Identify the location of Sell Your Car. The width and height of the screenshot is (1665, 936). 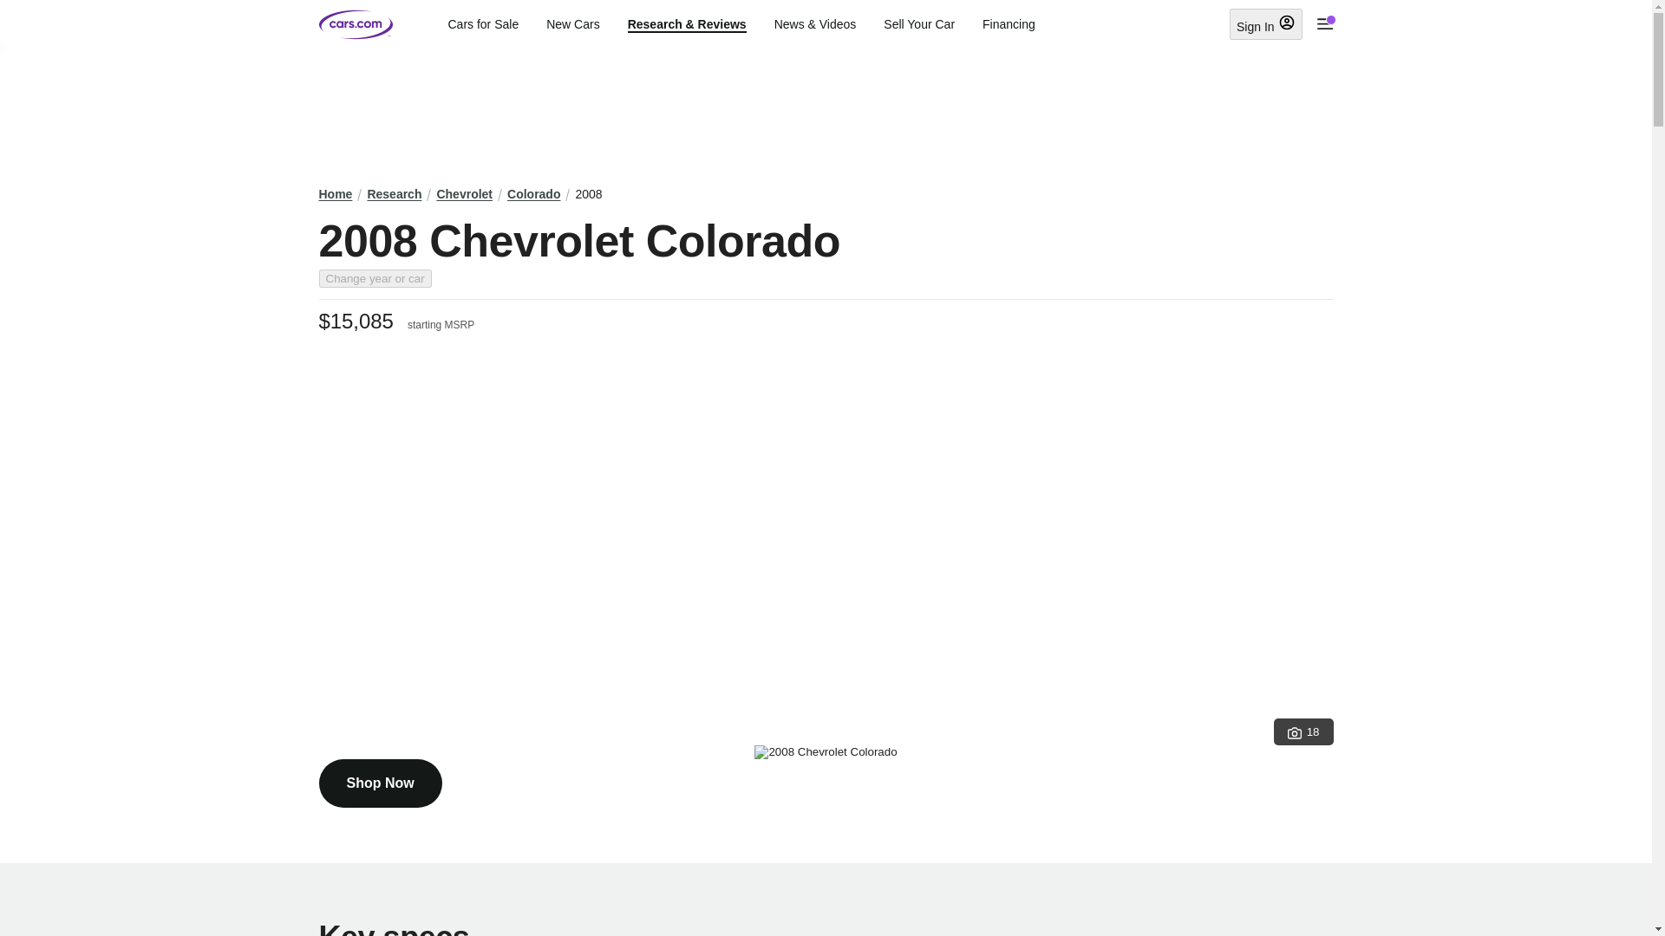
(919, 24).